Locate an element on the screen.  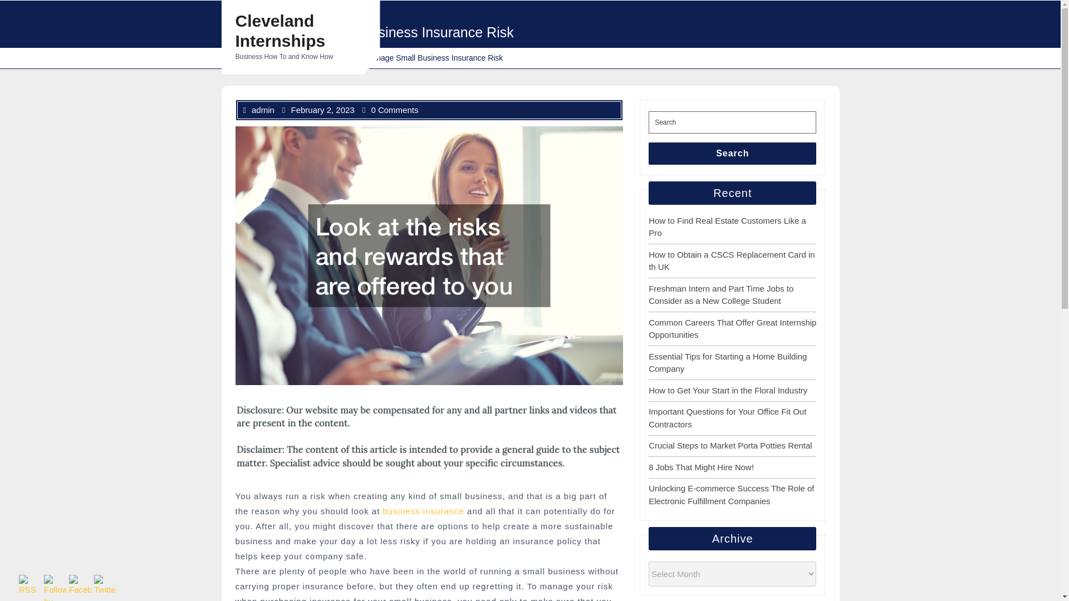
How to Obtain a CSCS Replacement Card in th UK is located at coordinates (732, 260).